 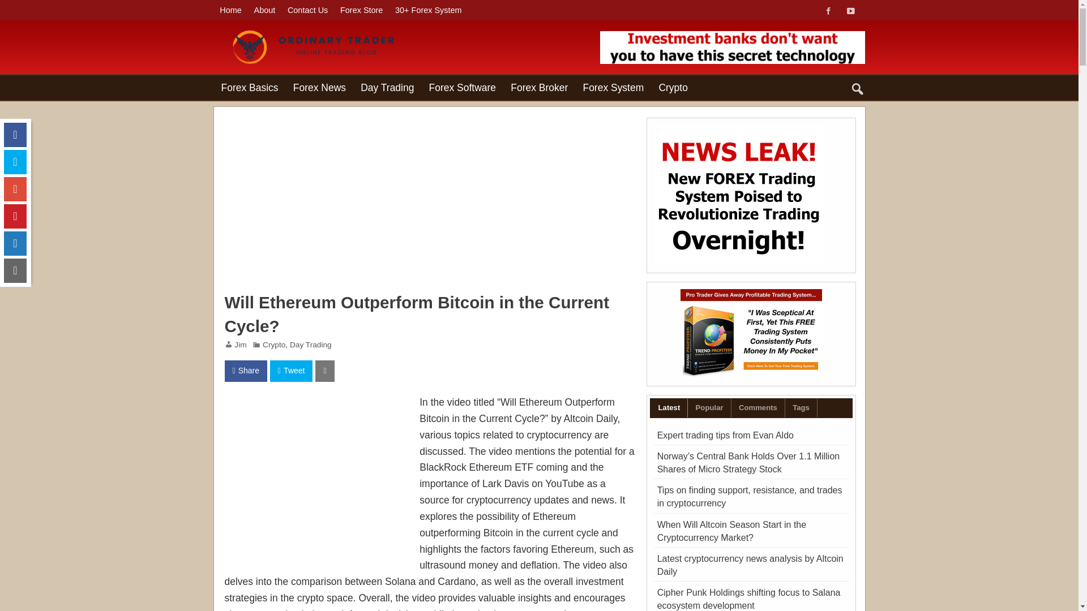 What do you see at coordinates (673, 87) in the screenshot?
I see `Crypto` at bounding box center [673, 87].